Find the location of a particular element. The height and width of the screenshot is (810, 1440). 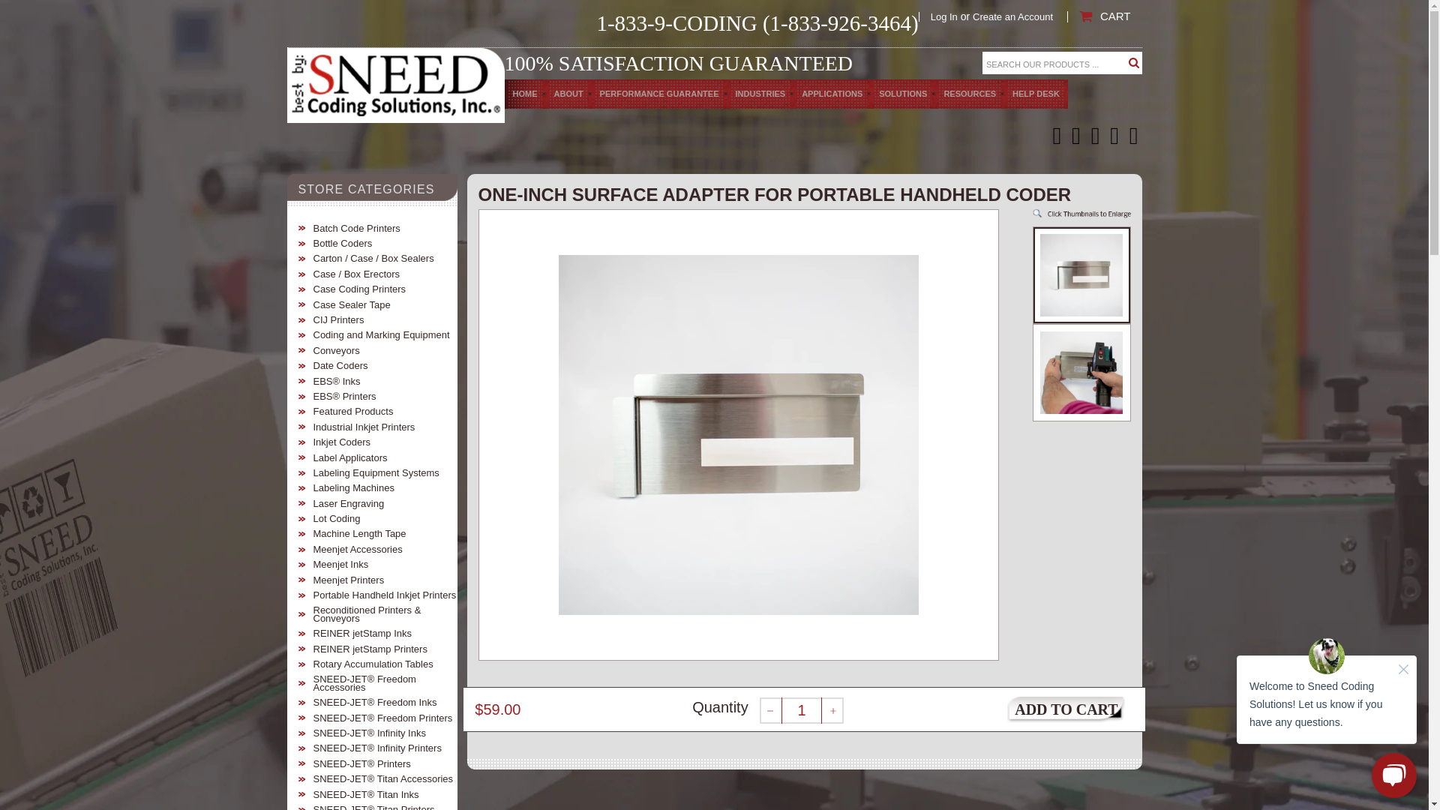

Log In is located at coordinates (943, 16).